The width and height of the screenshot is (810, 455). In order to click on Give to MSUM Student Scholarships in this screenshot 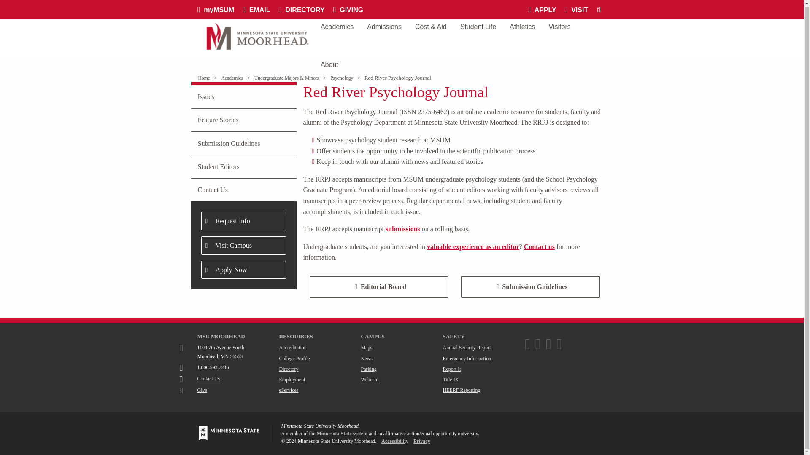, I will do `click(202, 390)`.